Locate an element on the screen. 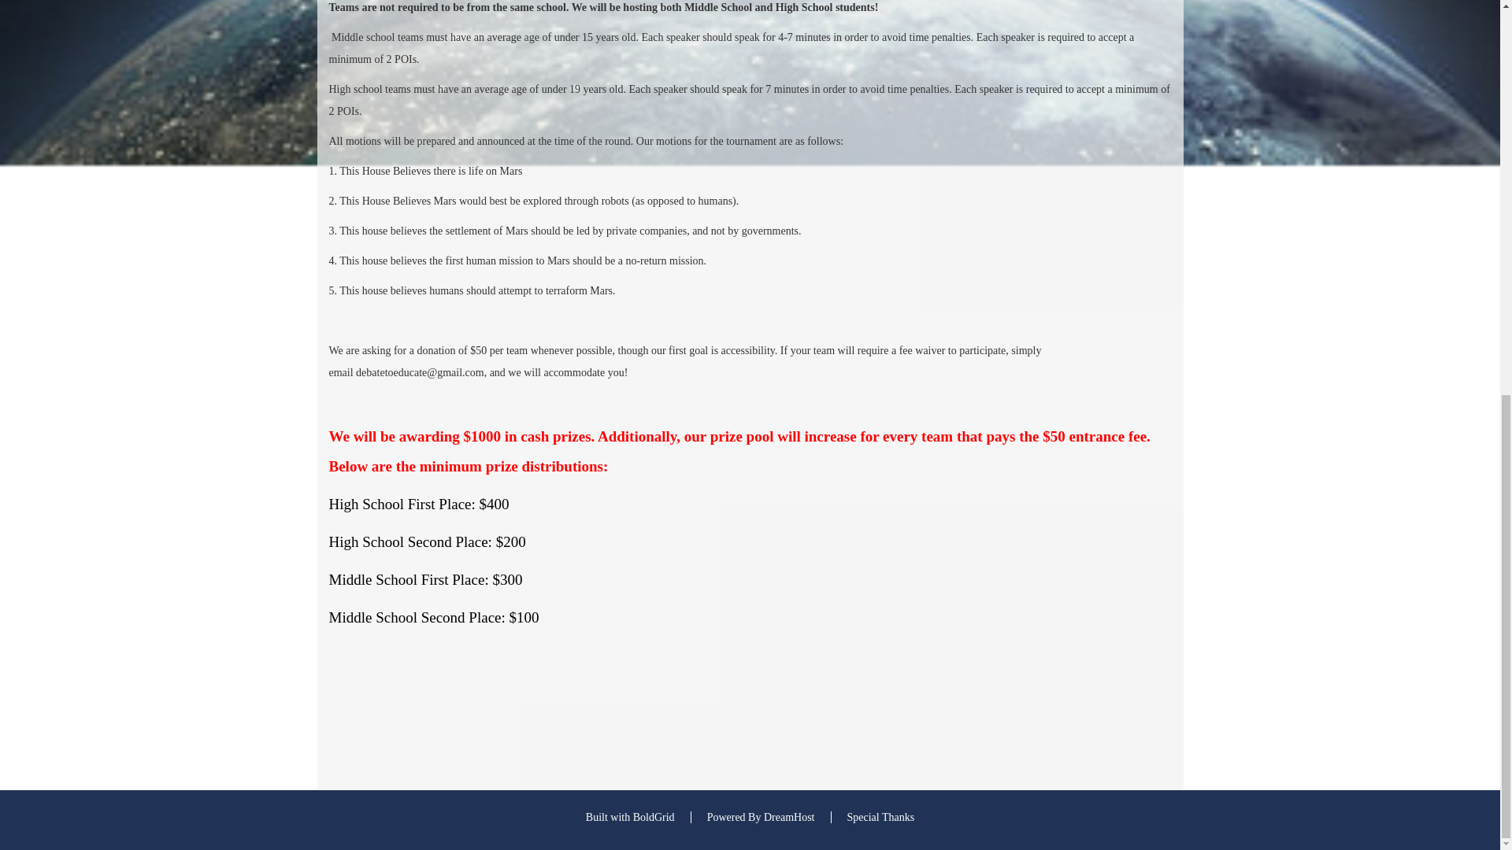 This screenshot has height=850, width=1512. Special Thanks is located at coordinates (880, 817).